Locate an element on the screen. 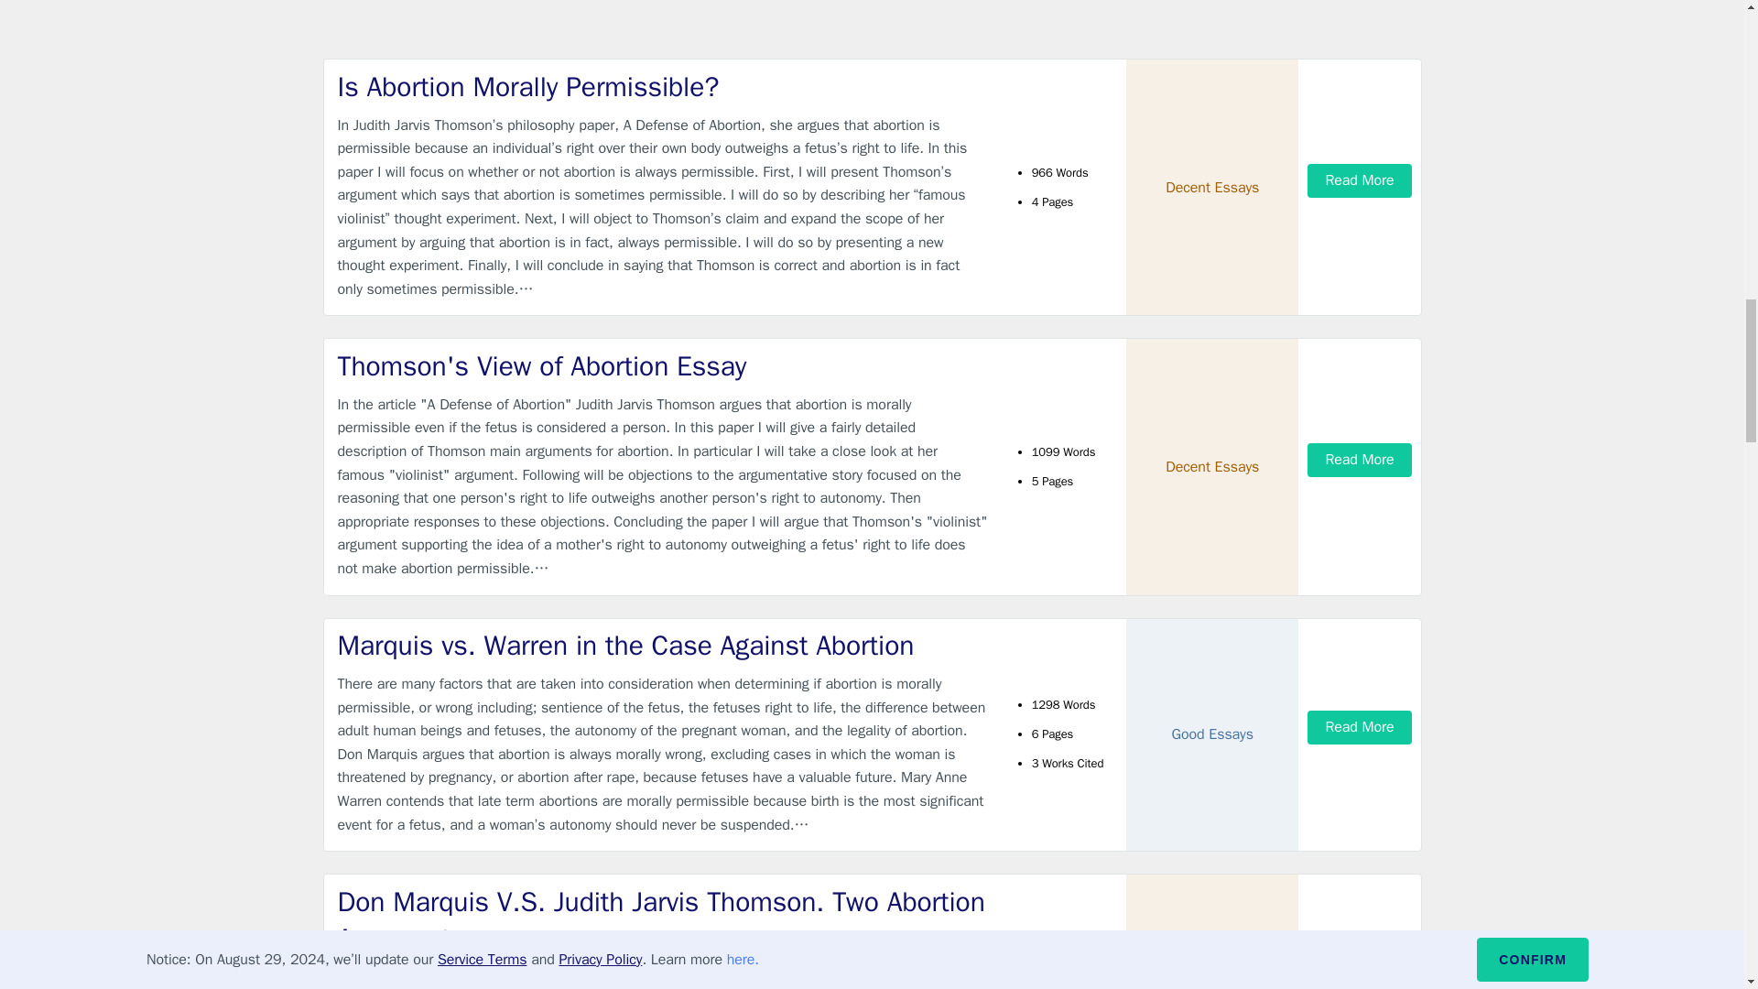 The height and width of the screenshot is (989, 1758). Thomson's View of Abortion Essay is located at coordinates (663, 366).